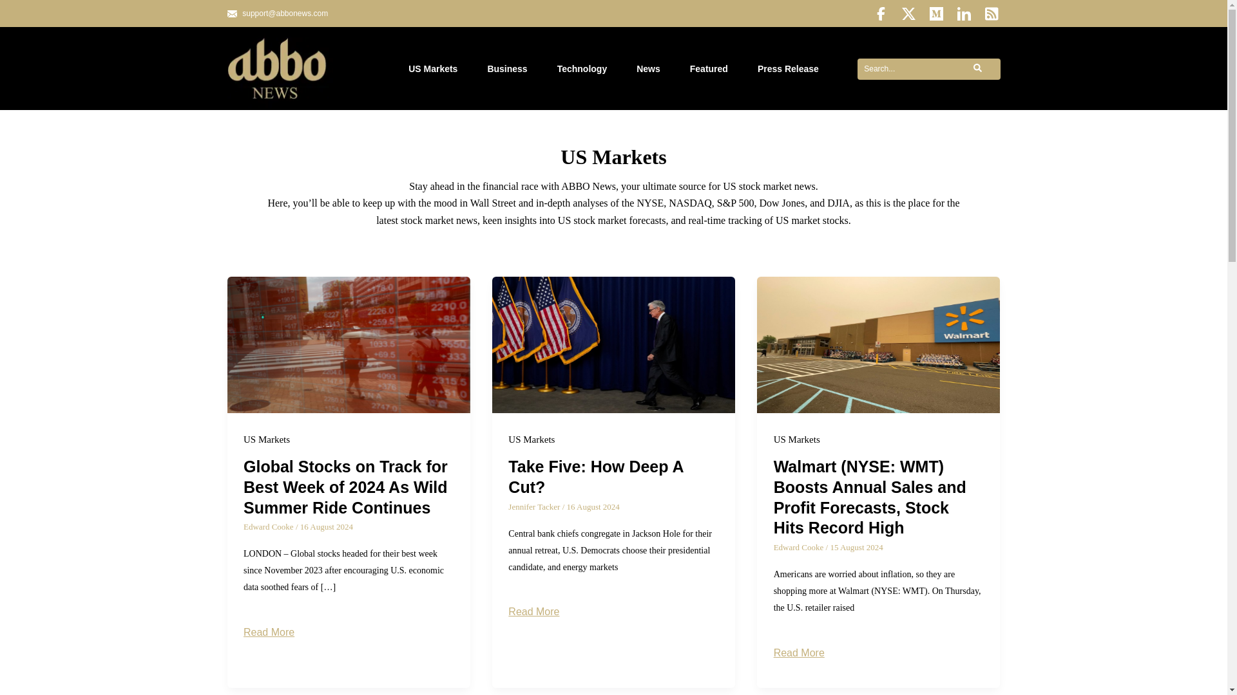  What do you see at coordinates (269, 526) in the screenshot?
I see `Edward Cooke` at bounding box center [269, 526].